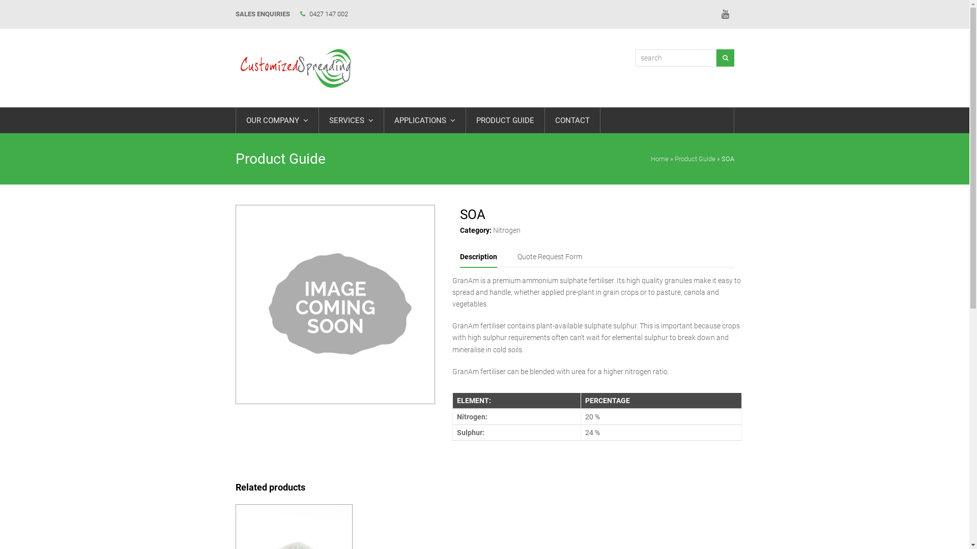 This screenshot has height=549, width=977. Describe the element at coordinates (505, 120) in the screenshot. I see `PRODUCT GUIDE` at that location.